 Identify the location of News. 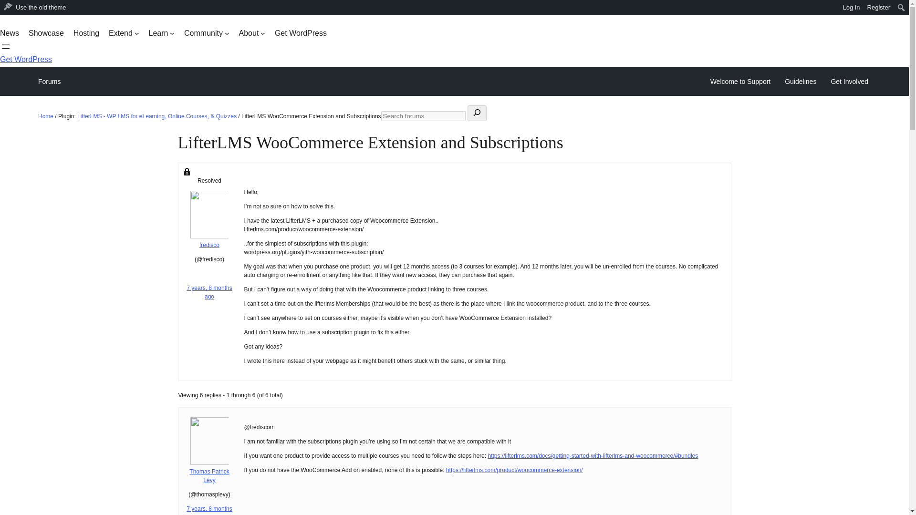
(10, 33).